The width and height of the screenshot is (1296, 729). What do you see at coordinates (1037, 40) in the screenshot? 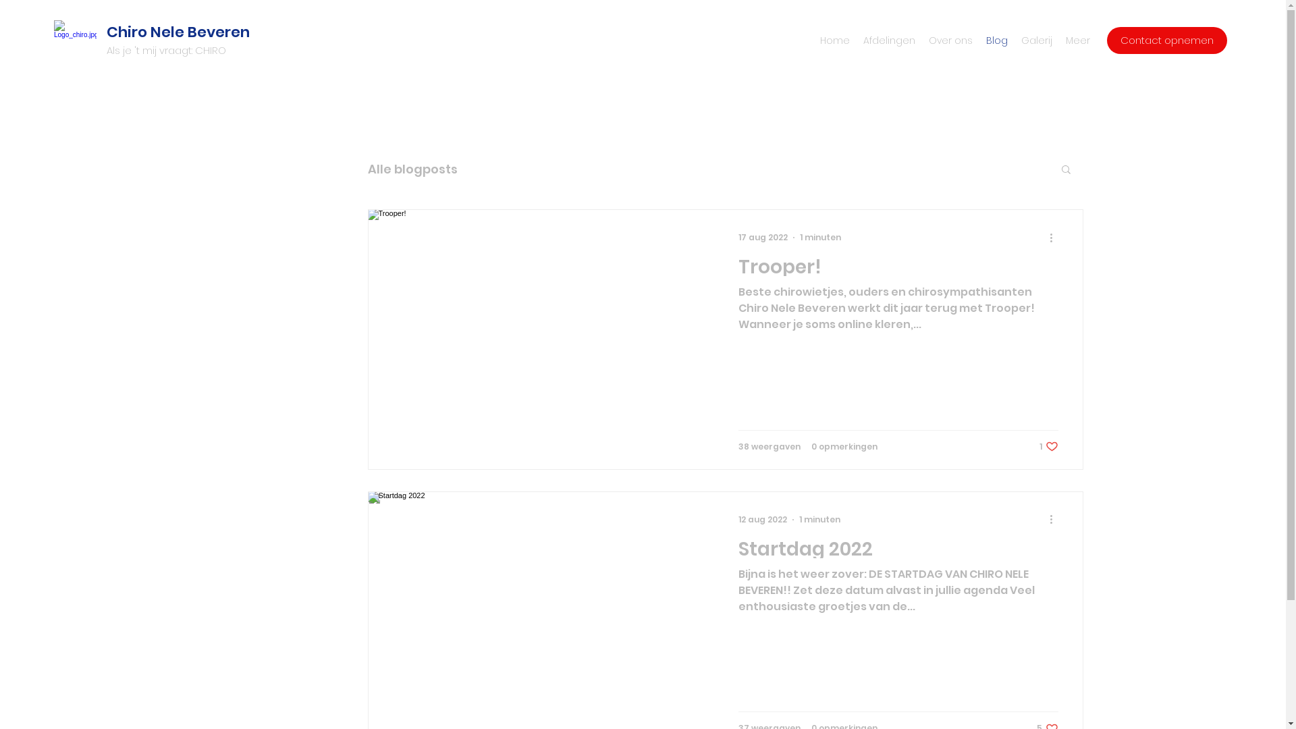
I see `Galerij` at bounding box center [1037, 40].